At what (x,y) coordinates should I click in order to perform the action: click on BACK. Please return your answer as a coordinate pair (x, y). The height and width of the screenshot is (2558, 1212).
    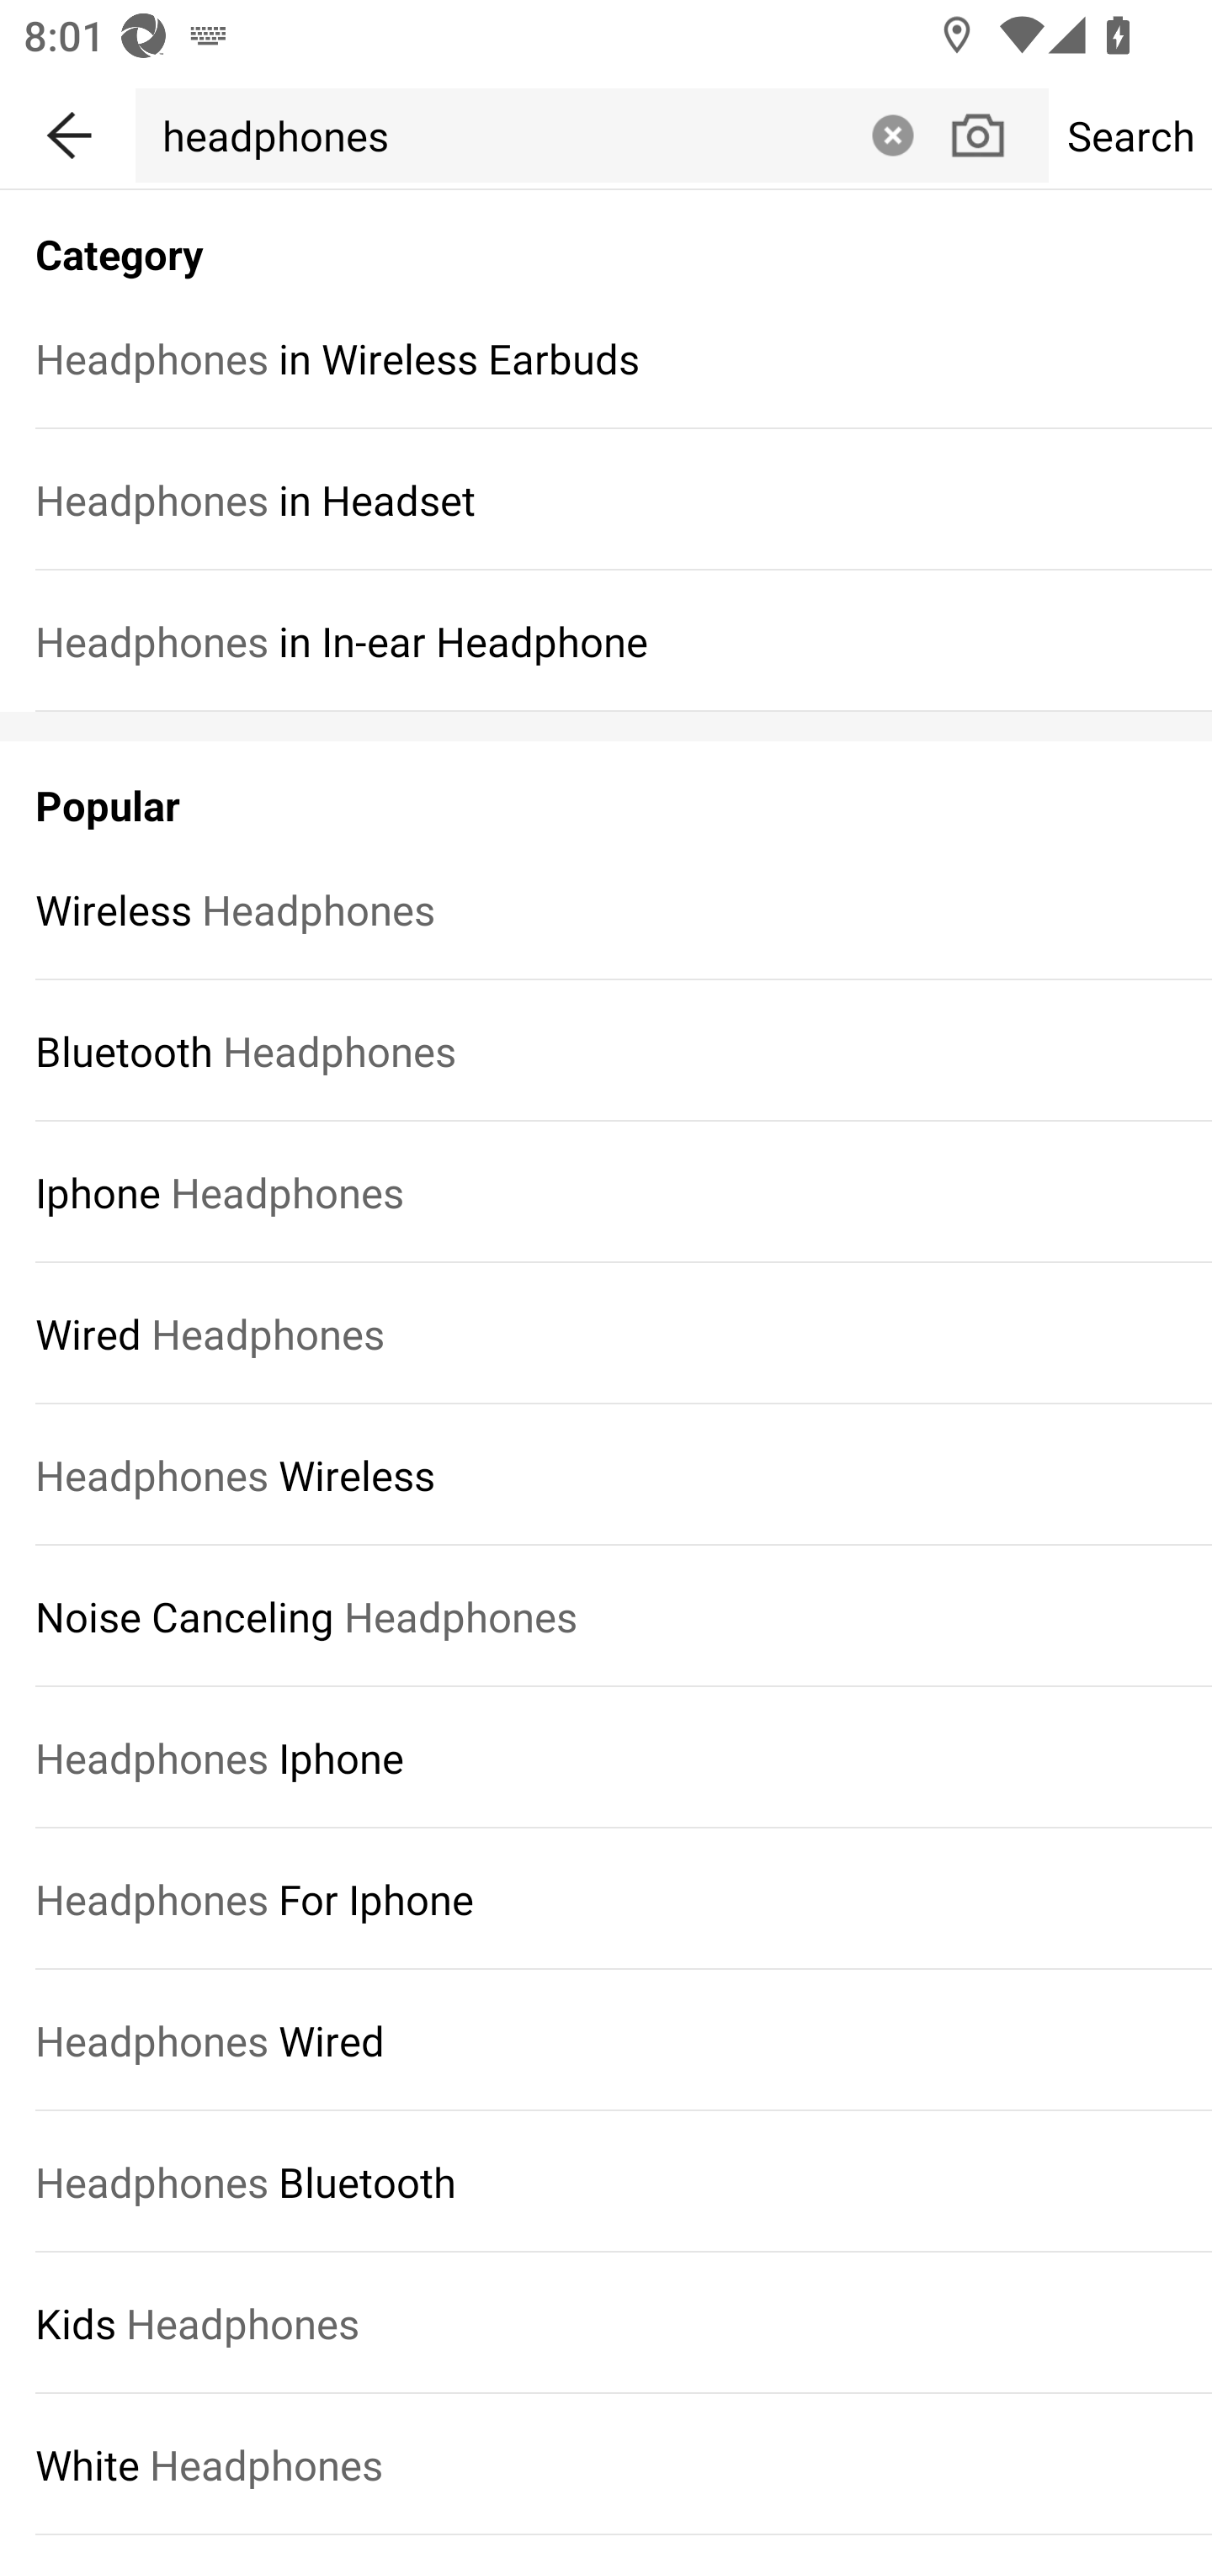
    Looking at the image, I should click on (67, 130).